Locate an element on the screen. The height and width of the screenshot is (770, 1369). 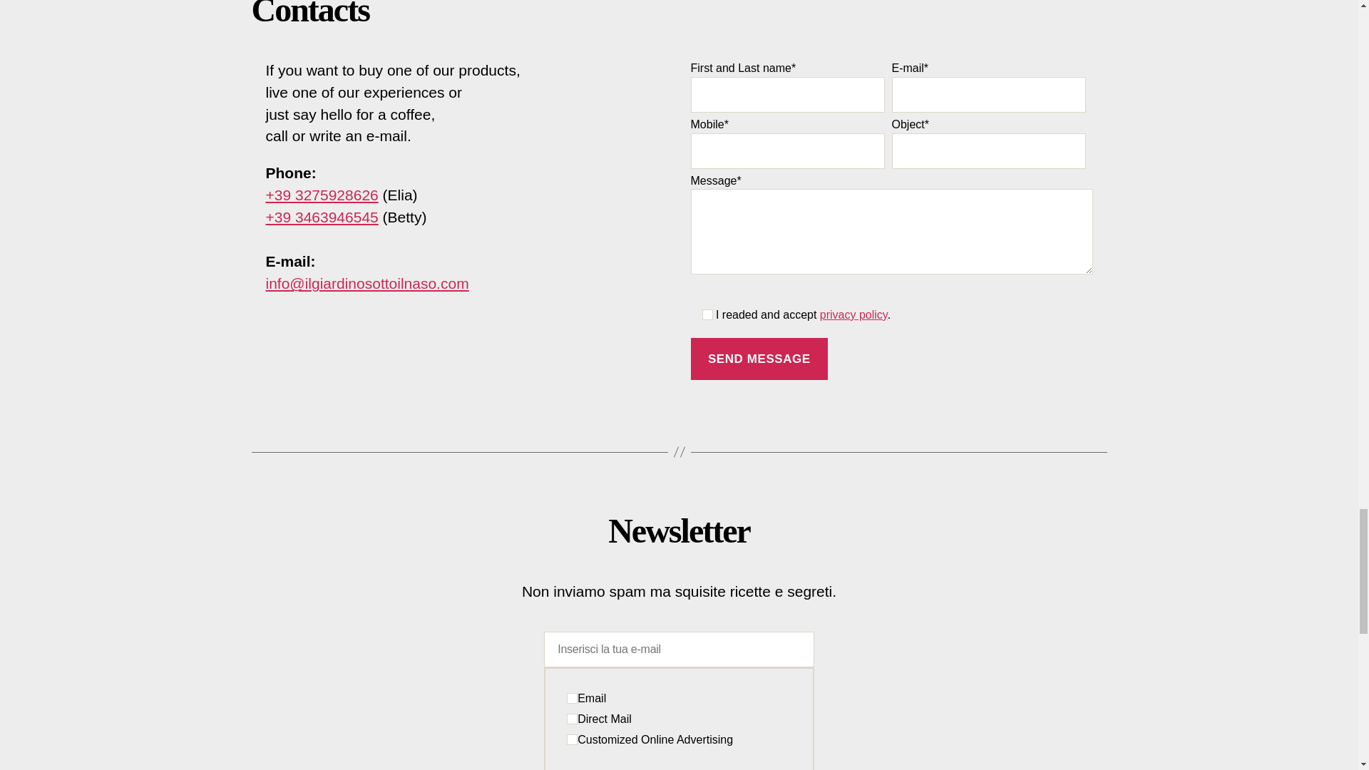
1 is located at coordinates (706, 315).